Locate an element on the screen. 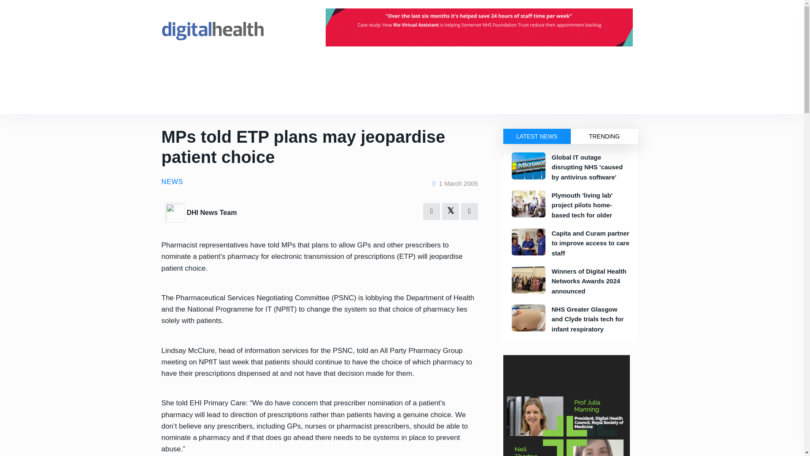  Topics is located at coordinates (170, 99).